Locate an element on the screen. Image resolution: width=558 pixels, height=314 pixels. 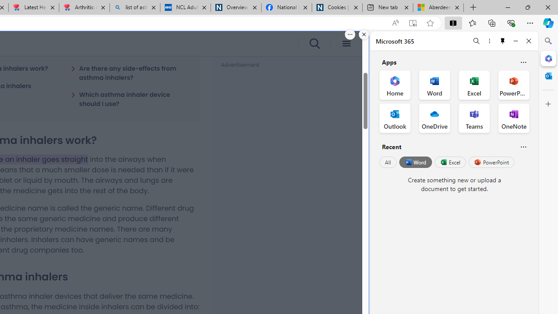
Excel is located at coordinates (450, 162).